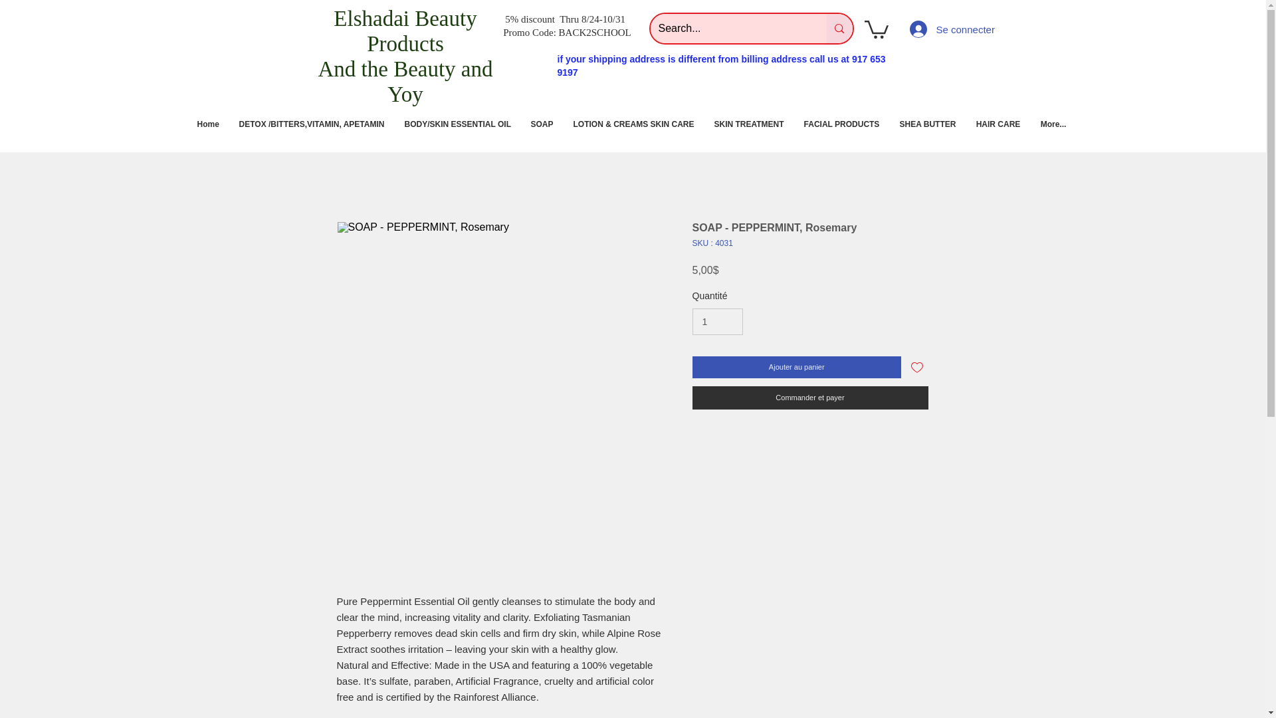 This screenshot has height=718, width=1276. What do you see at coordinates (718, 322) in the screenshot?
I see `1` at bounding box center [718, 322].